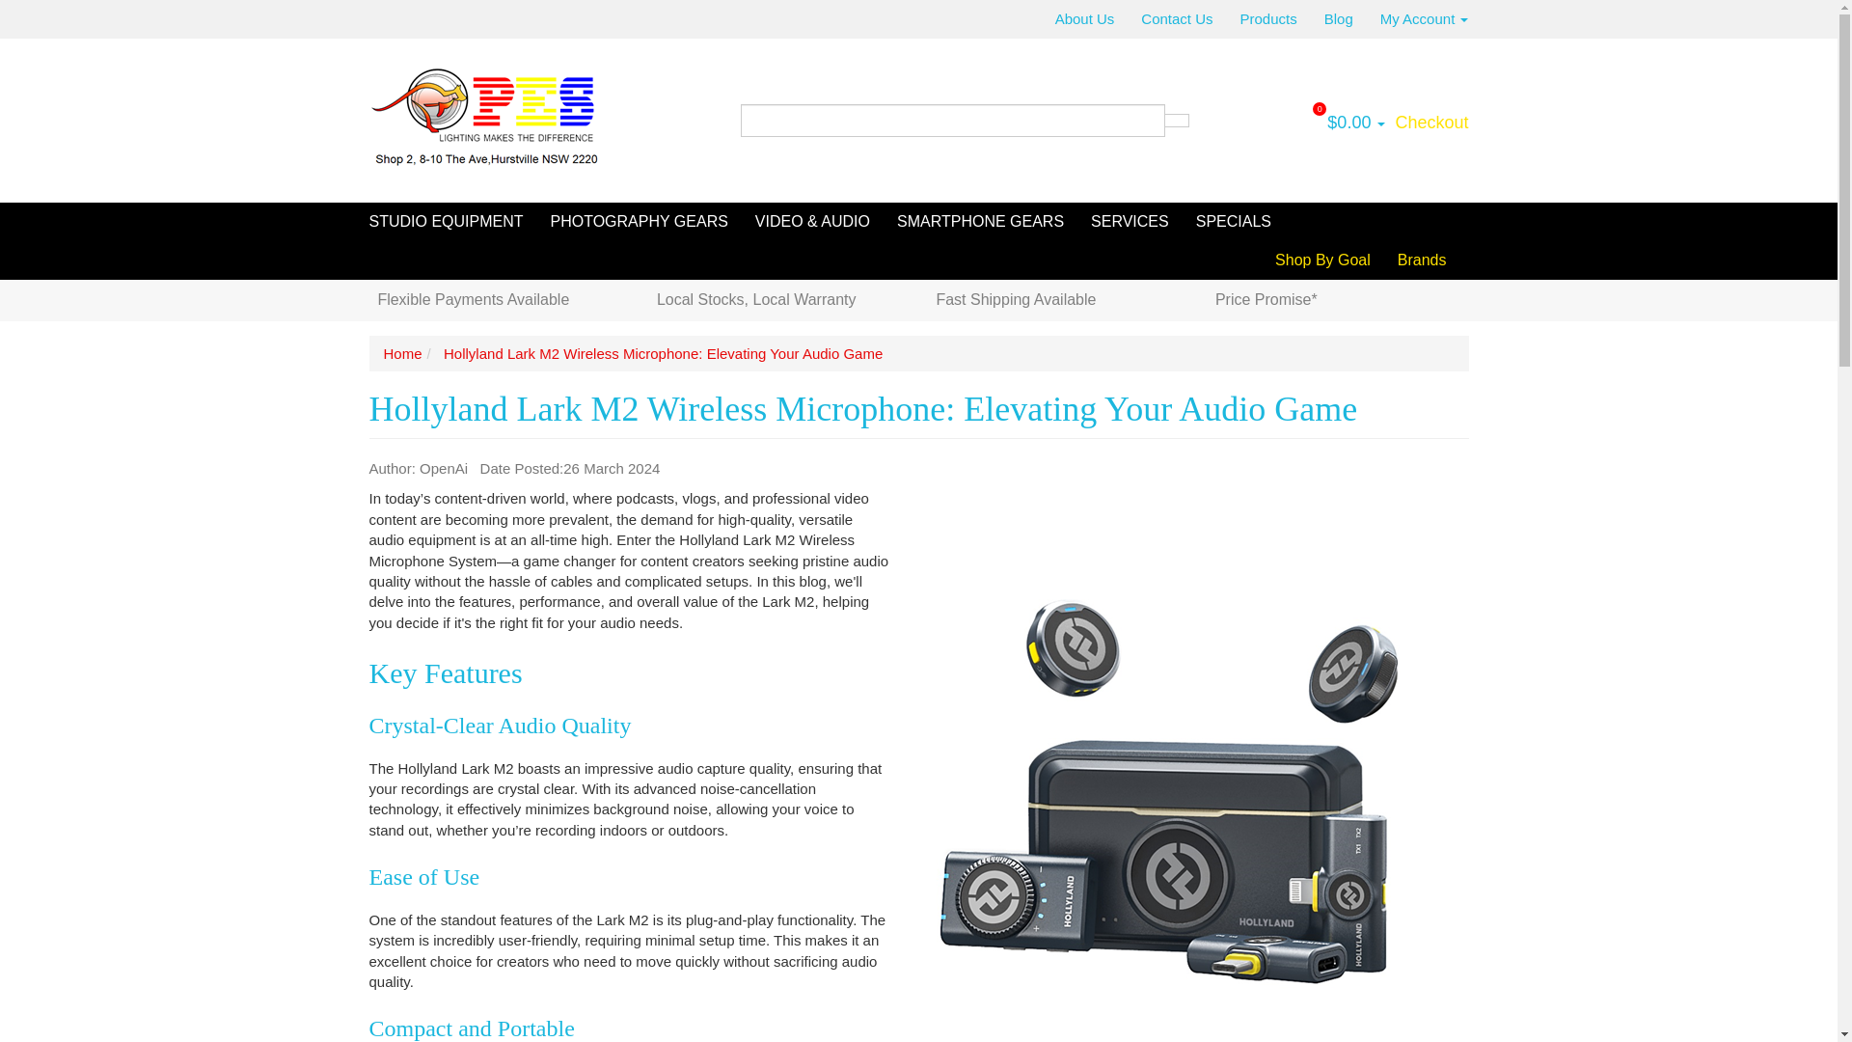 The image size is (1852, 1042). What do you see at coordinates (1177, 19) in the screenshot?
I see `Contact Us` at bounding box center [1177, 19].